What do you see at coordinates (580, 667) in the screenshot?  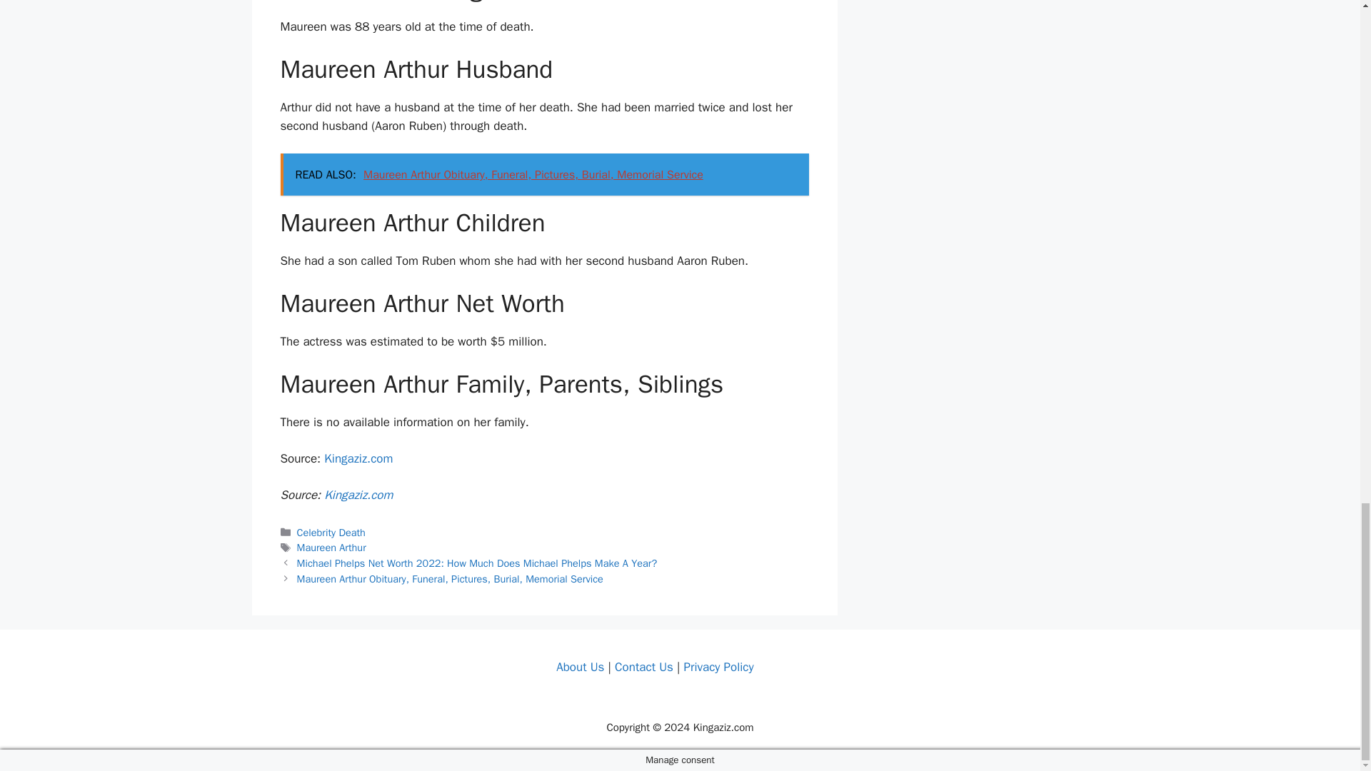 I see `About Us` at bounding box center [580, 667].